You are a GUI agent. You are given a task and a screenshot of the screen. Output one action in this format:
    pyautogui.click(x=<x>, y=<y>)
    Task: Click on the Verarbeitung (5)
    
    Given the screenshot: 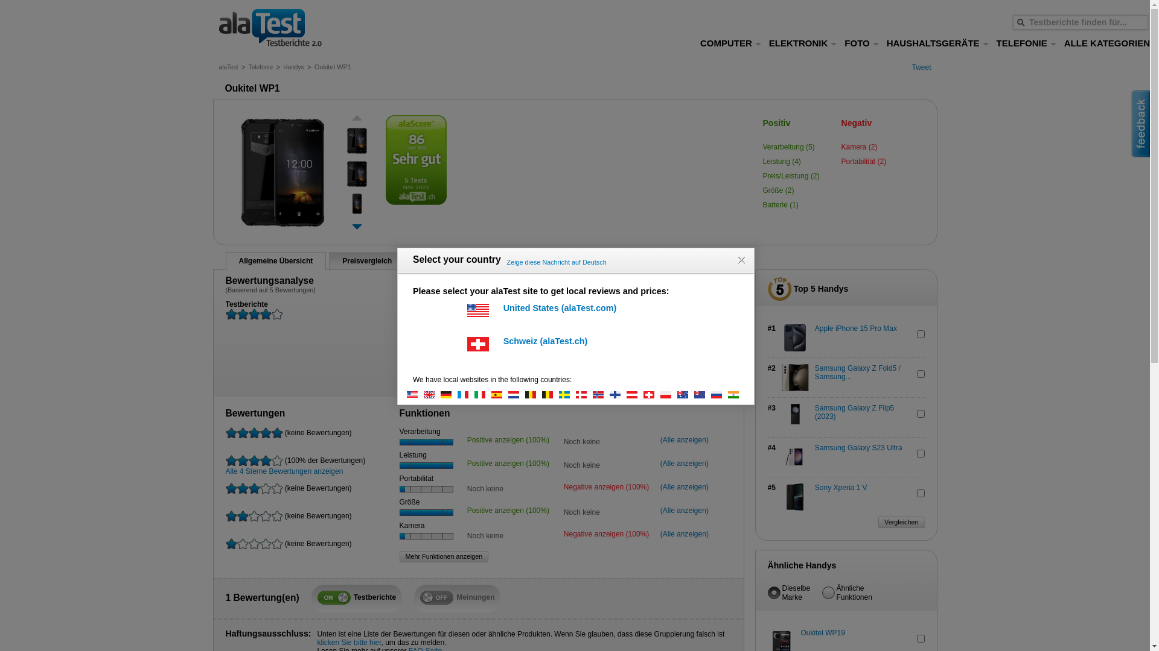 What is the action you would take?
    pyautogui.click(x=789, y=147)
    